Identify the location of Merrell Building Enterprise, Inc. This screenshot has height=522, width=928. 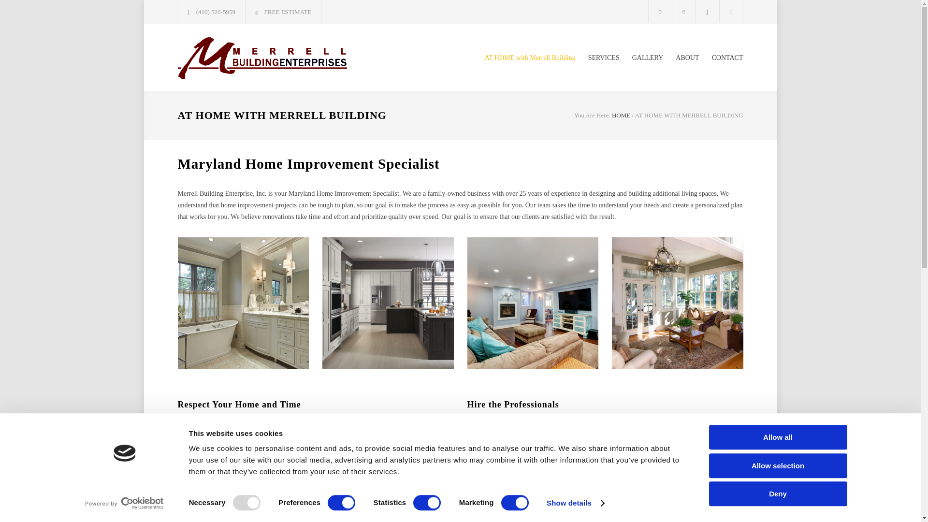
(267, 58).